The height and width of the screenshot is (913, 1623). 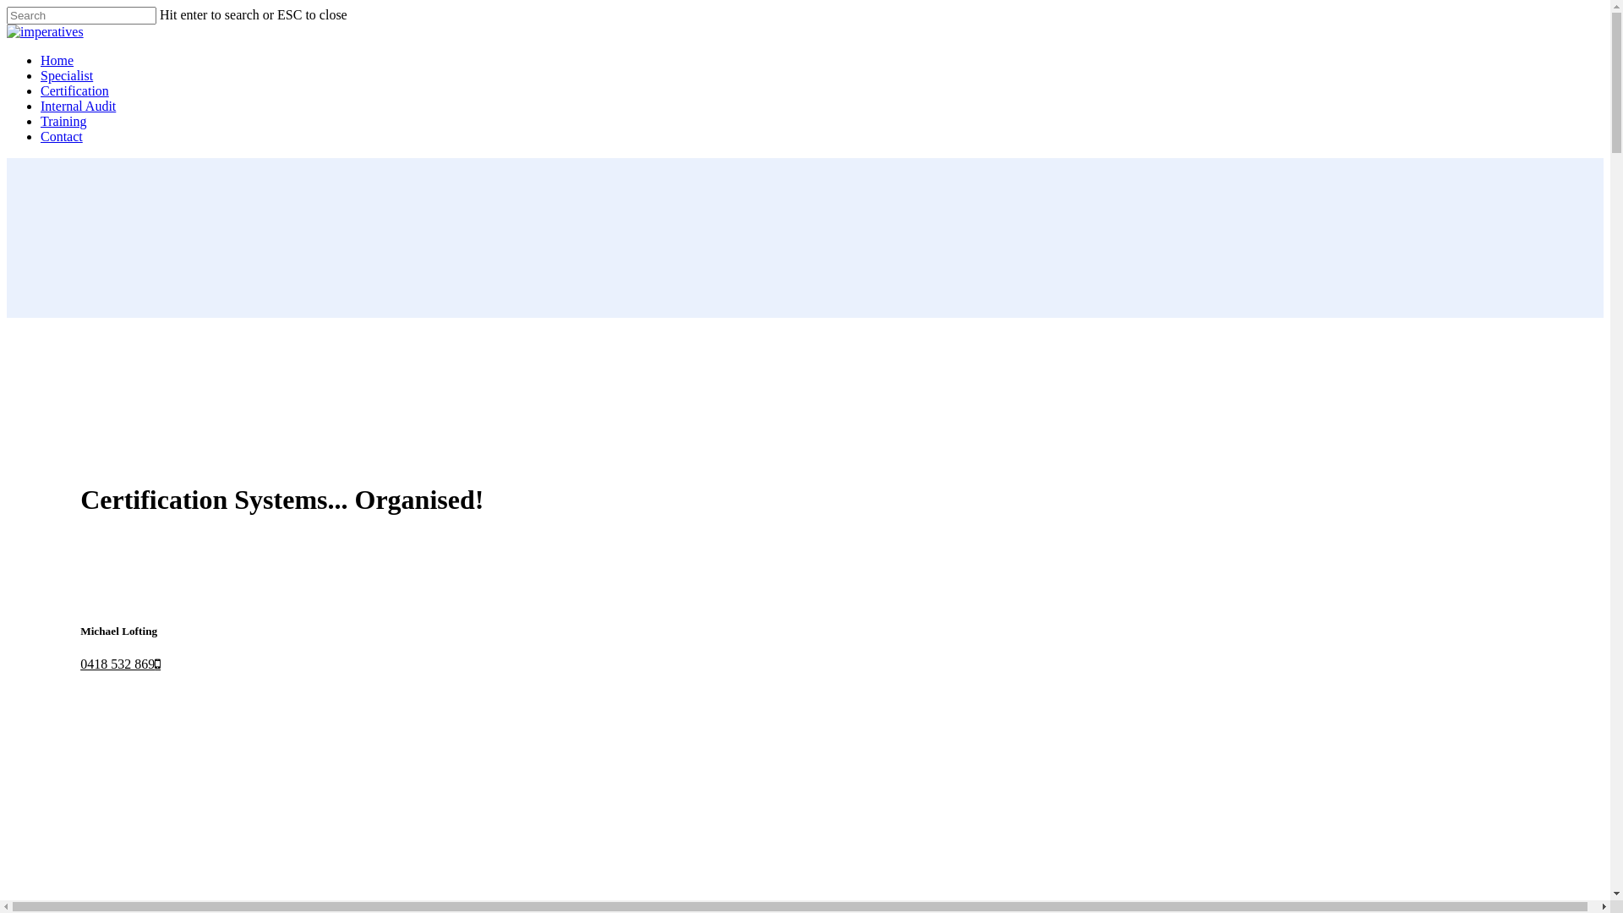 I want to click on Training, so click(x=64, y=122).